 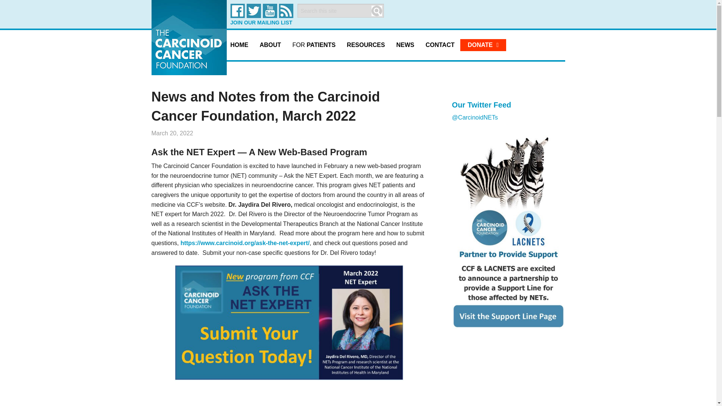 I want to click on CCF STAFF, so click(x=269, y=141).